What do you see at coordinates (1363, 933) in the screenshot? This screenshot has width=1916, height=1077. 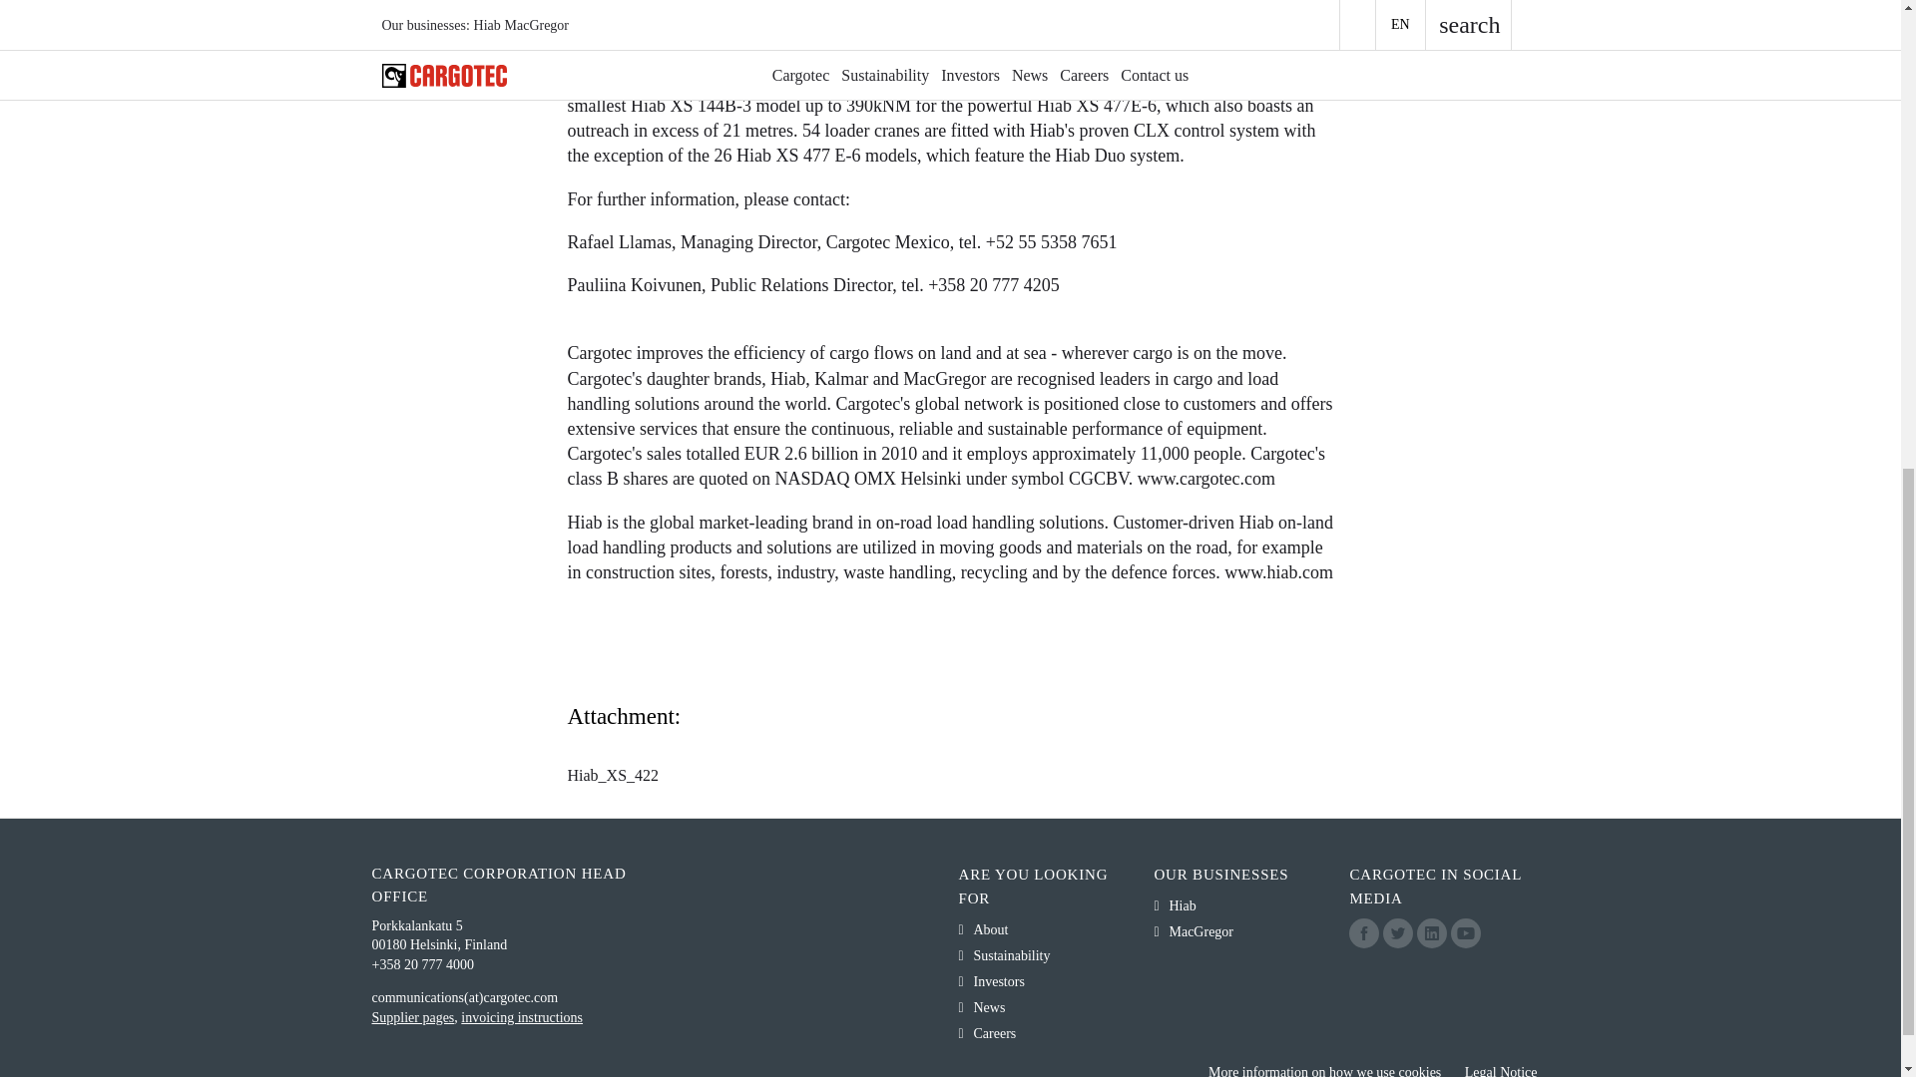 I see `facebook` at bounding box center [1363, 933].